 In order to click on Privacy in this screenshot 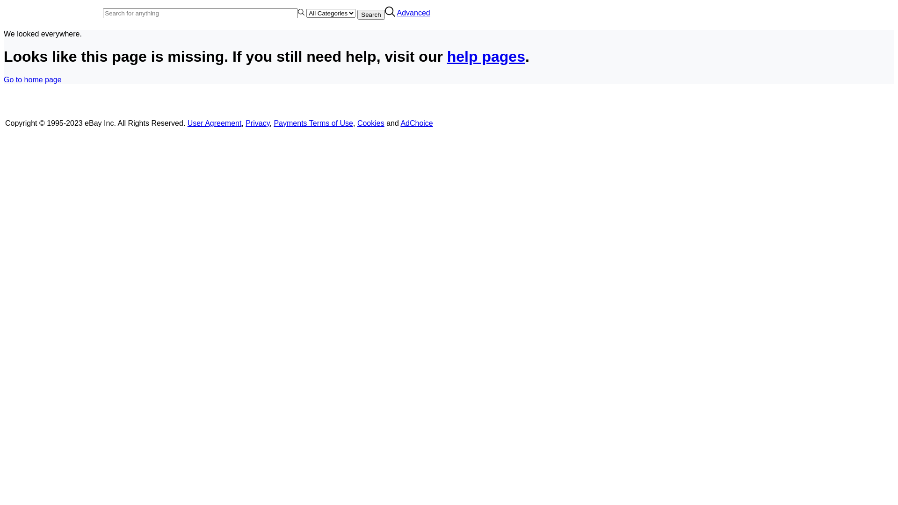, I will do `click(257, 123)`.